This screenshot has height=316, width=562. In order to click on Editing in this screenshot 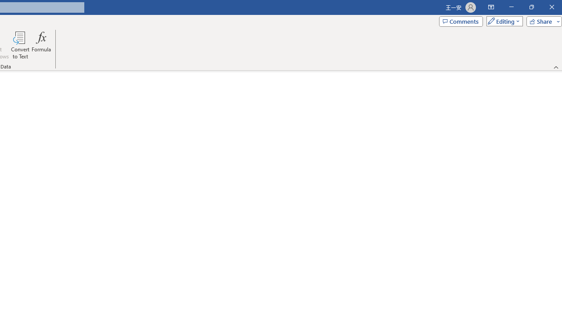, I will do `click(502, 21)`.